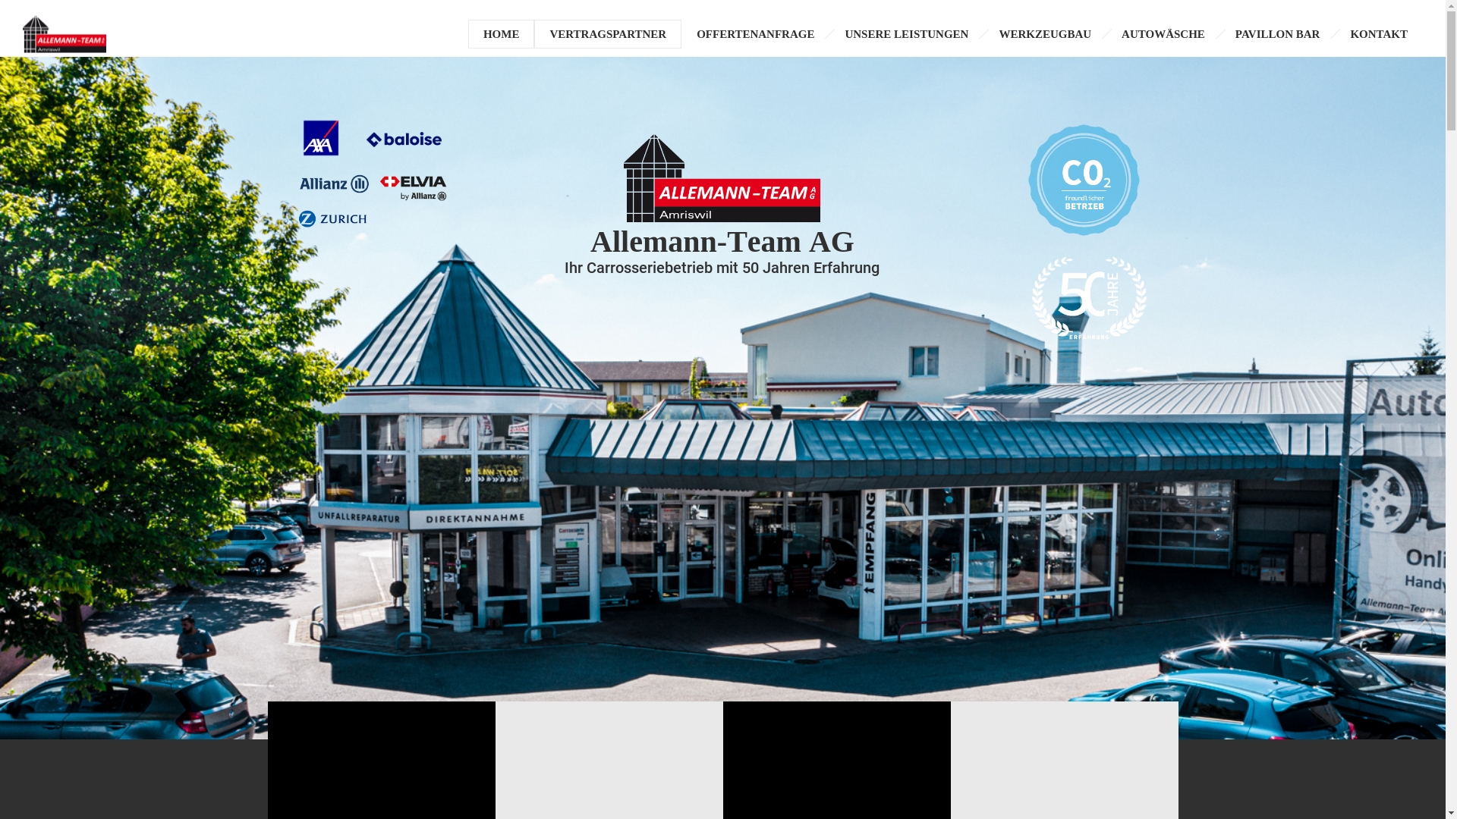 This screenshot has height=819, width=1457. Describe the element at coordinates (906, 34) in the screenshot. I see `UNSERE LEISTUNGEN` at that location.